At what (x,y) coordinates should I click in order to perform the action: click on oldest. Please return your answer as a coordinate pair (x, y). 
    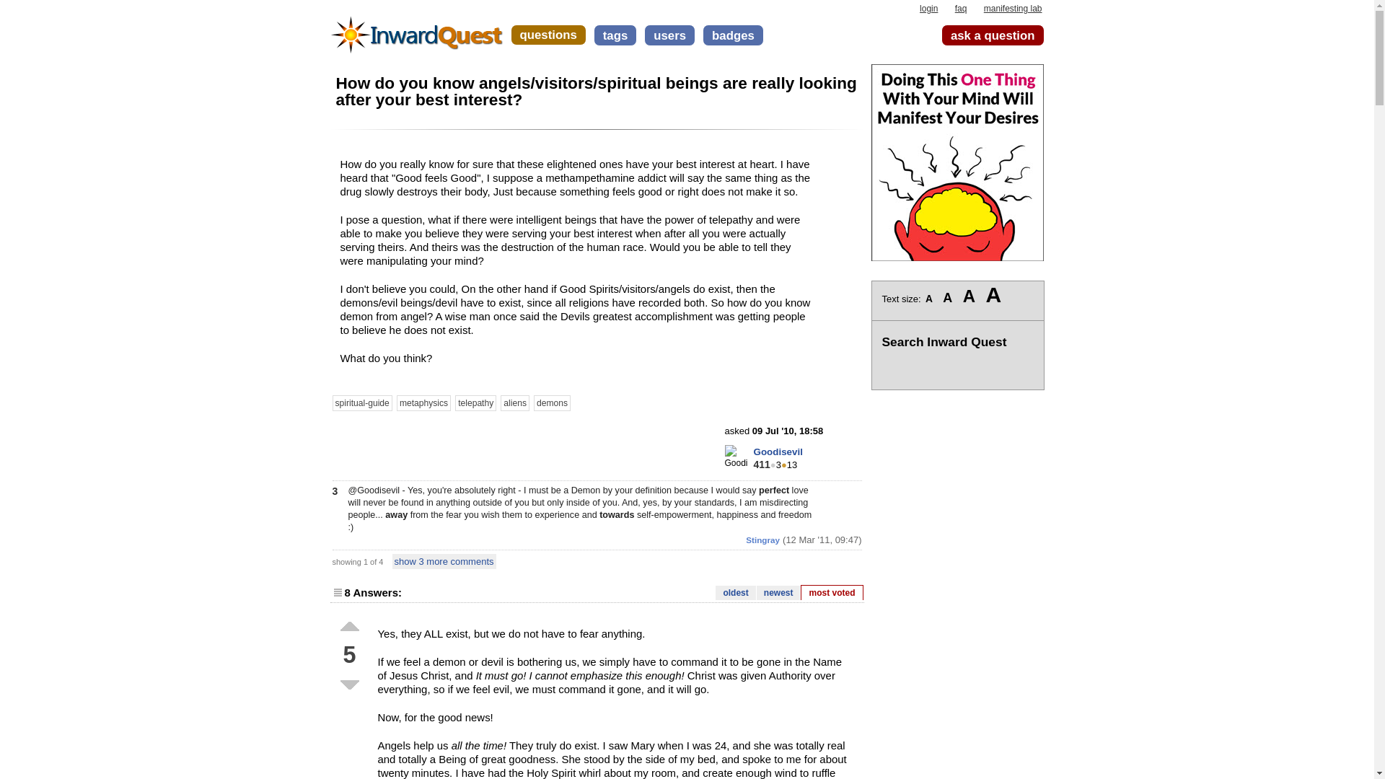
    Looking at the image, I should click on (735, 593).